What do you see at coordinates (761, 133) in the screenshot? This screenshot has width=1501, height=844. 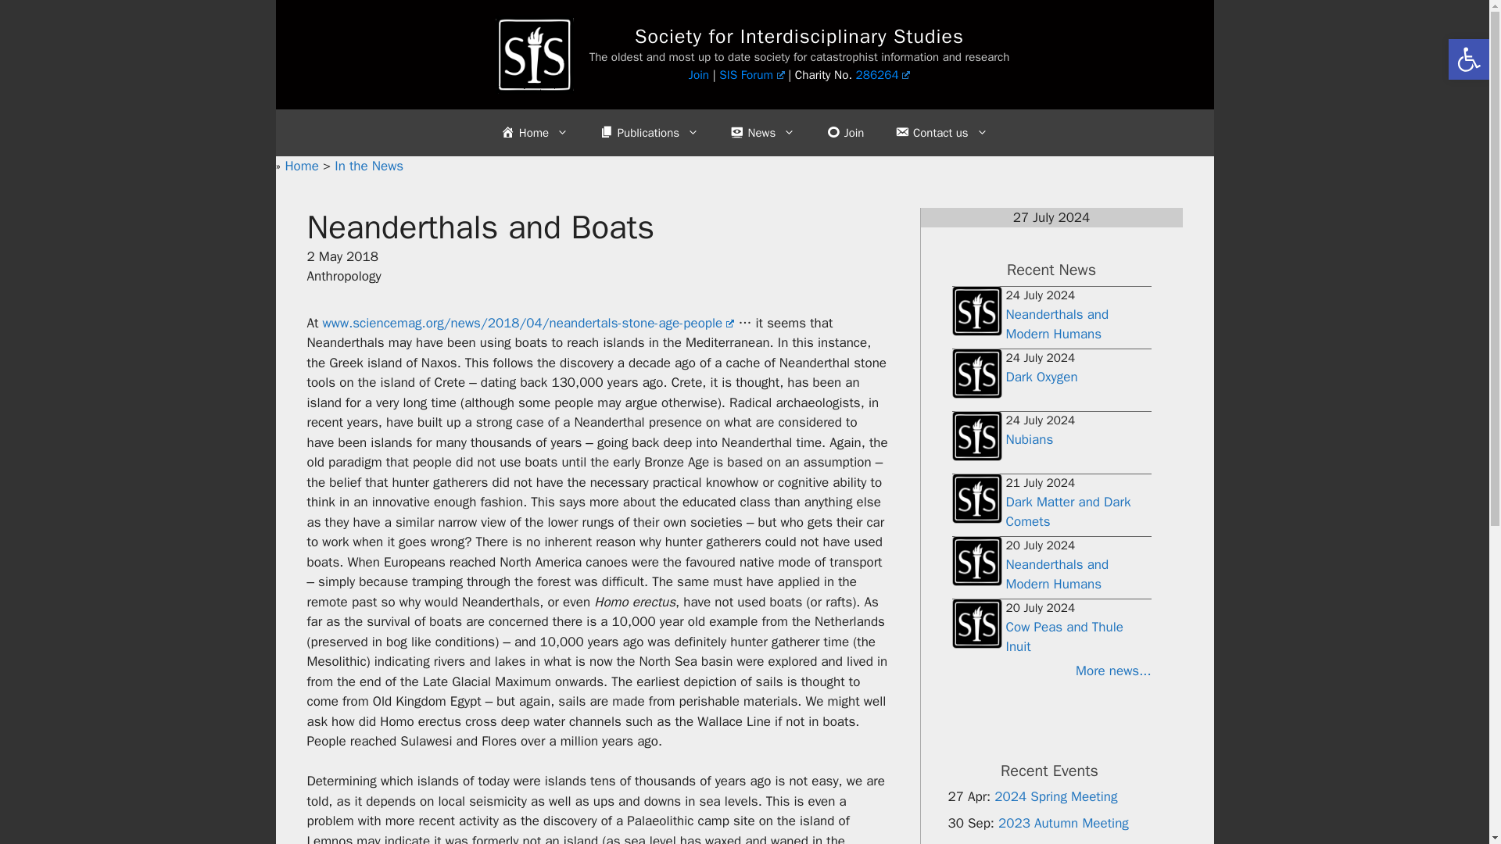 I see `News` at bounding box center [761, 133].